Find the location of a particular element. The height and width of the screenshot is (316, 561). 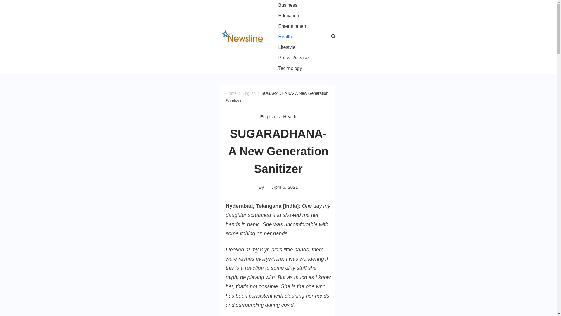

English is located at coordinates (272, 116).